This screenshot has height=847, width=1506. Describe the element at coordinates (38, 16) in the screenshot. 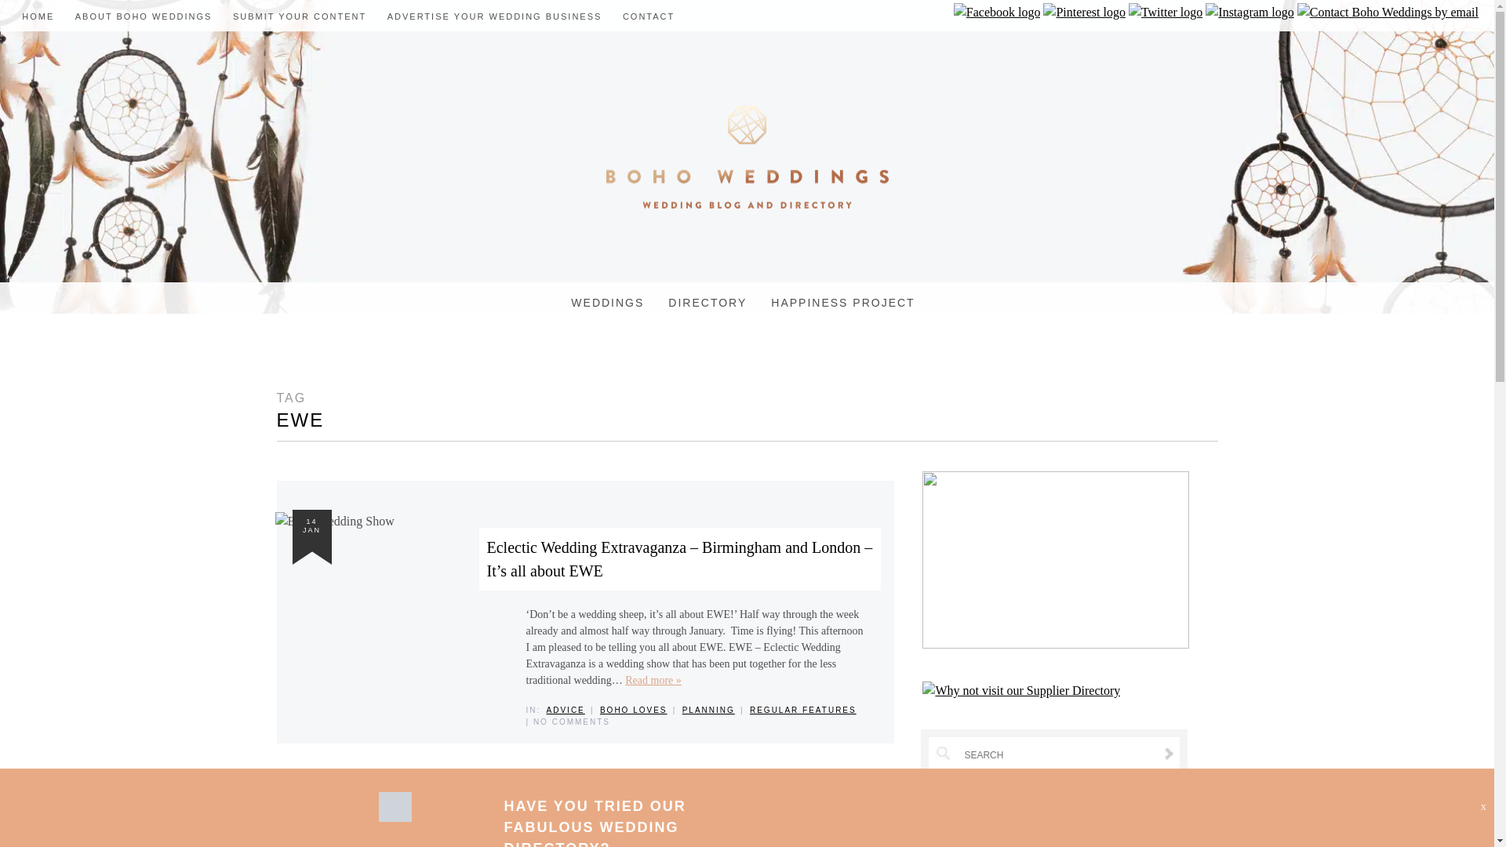

I see `HOME` at that location.